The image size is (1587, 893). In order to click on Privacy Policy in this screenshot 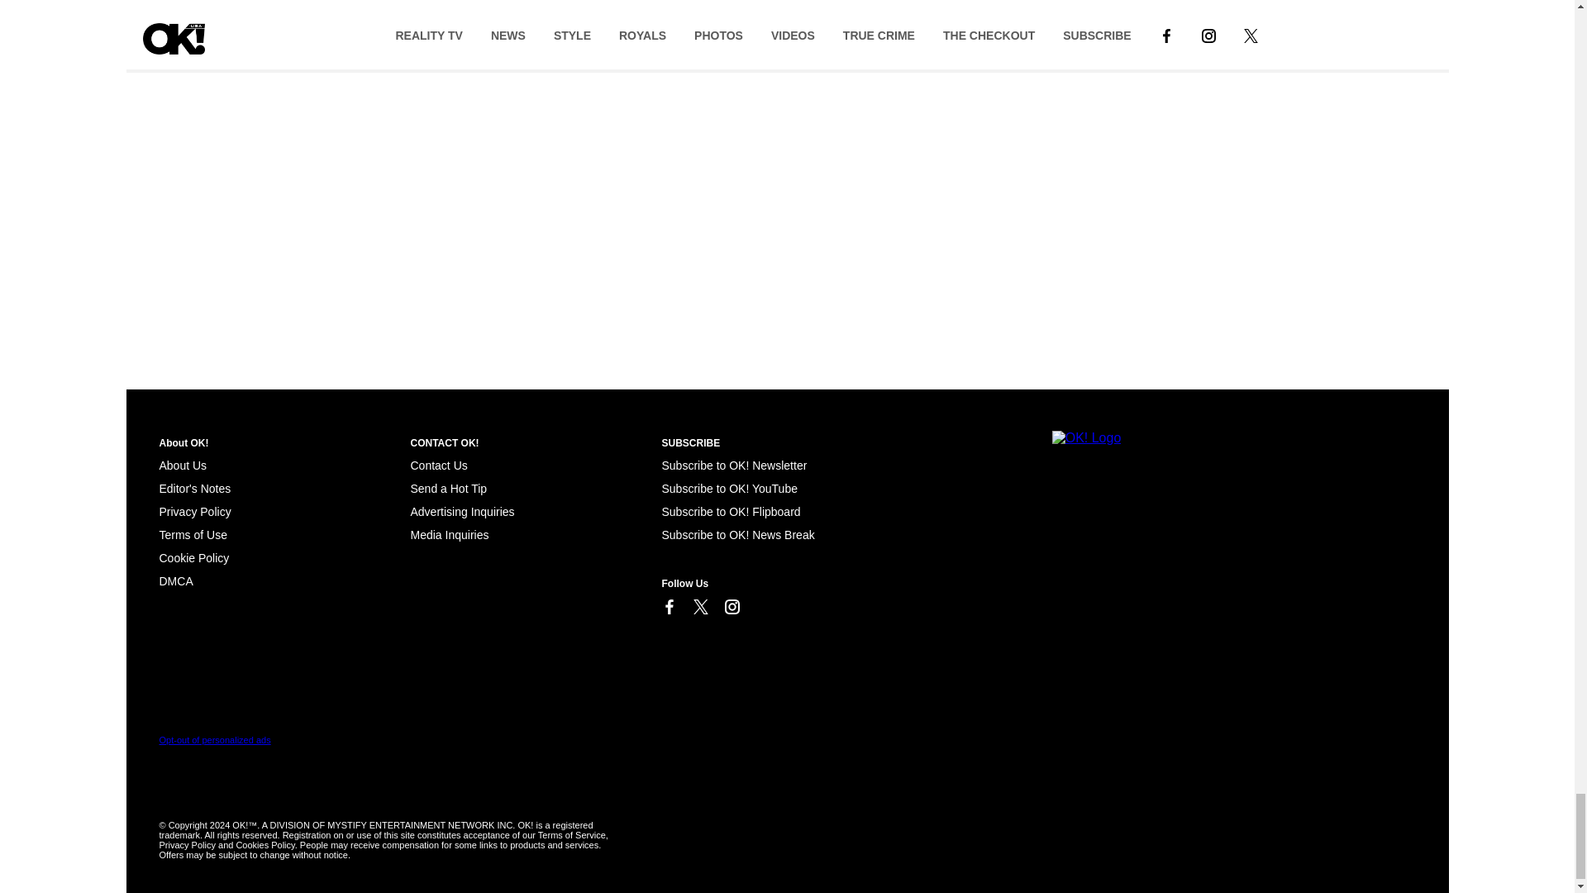, I will do `click(194, 512)`.